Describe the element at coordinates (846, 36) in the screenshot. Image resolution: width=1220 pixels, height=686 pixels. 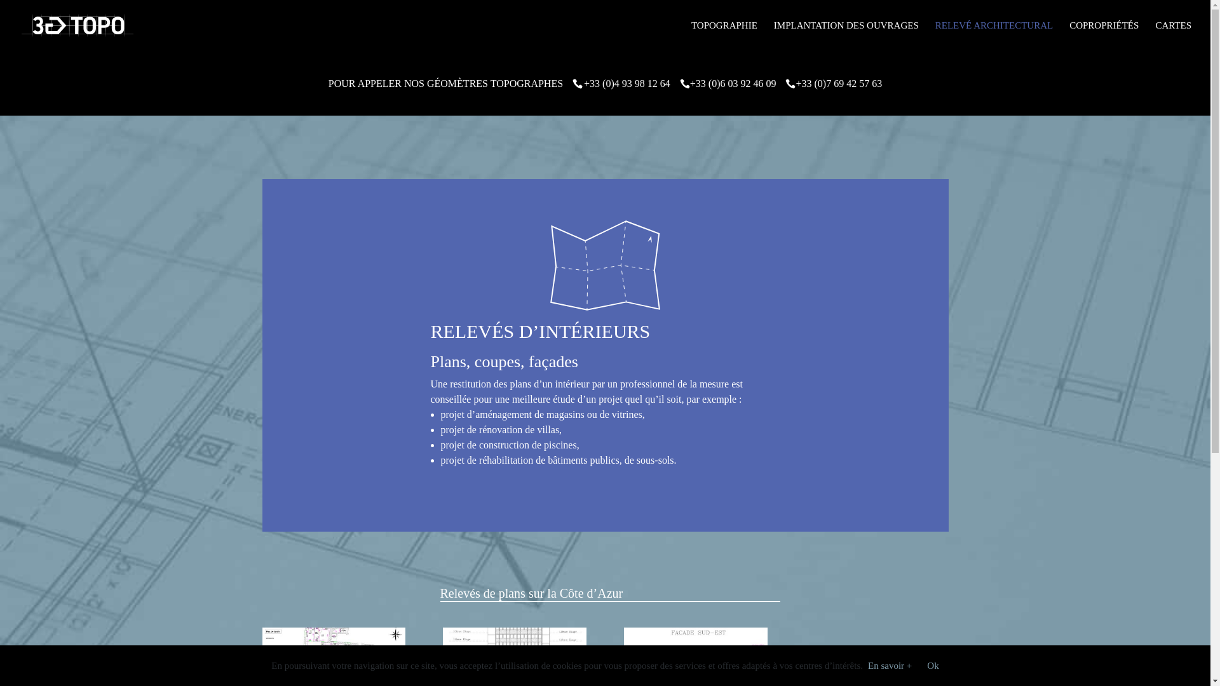
I see `IMPLANTATION DES OUVRAGES` at that location.